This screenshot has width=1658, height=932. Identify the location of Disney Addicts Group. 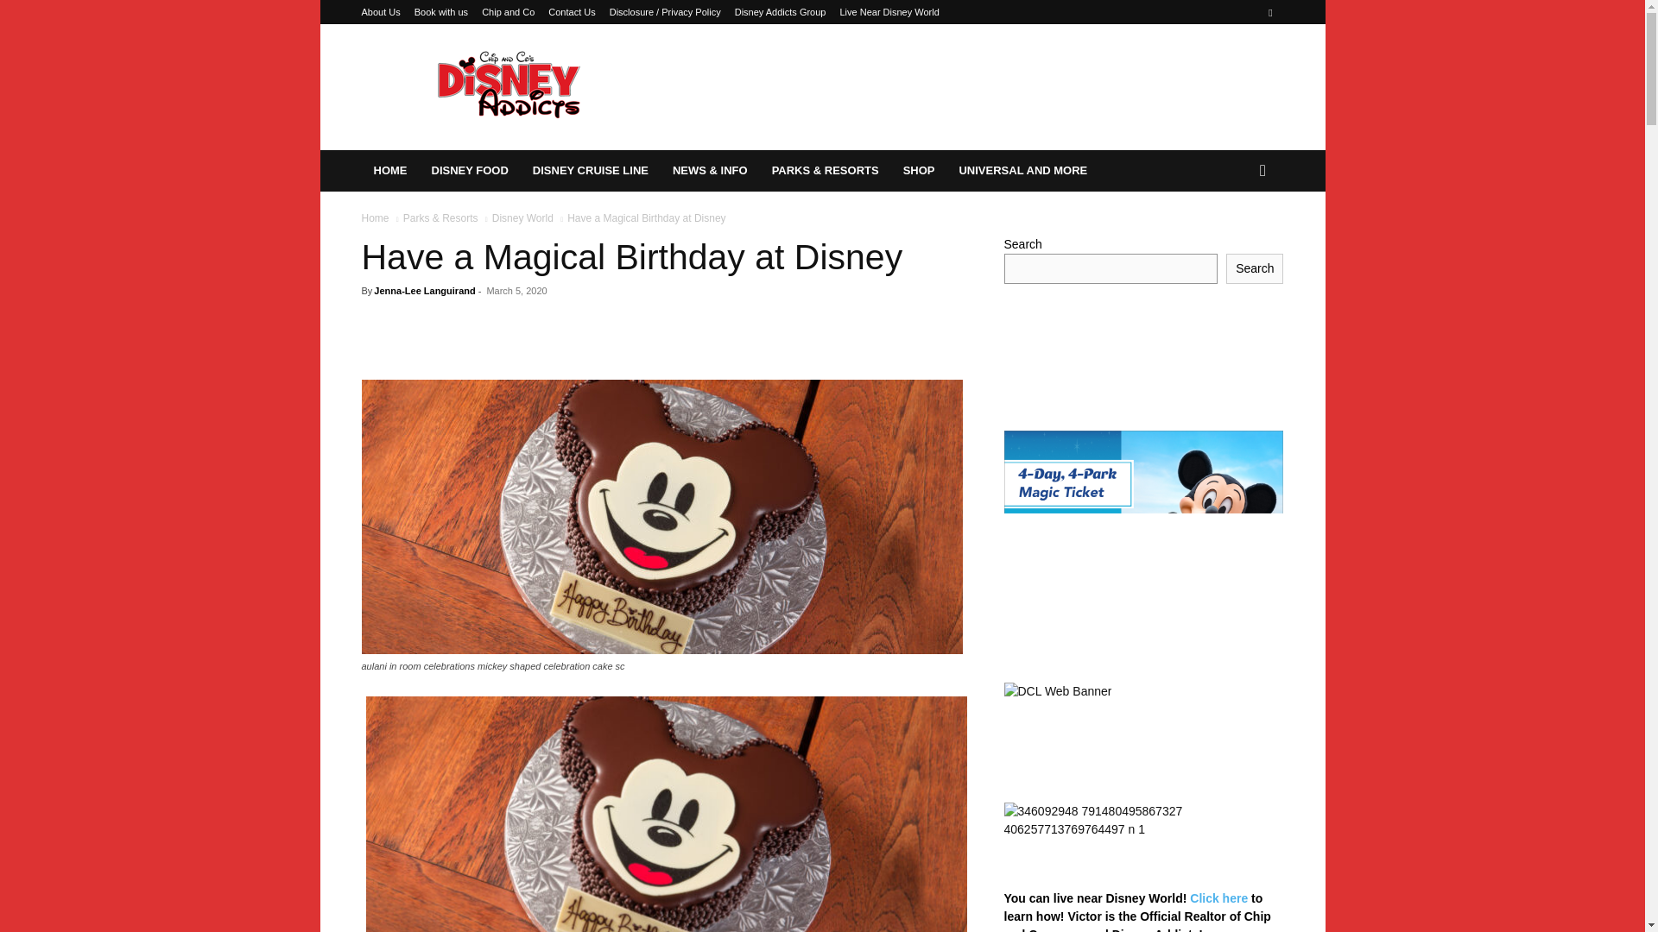
(780, 12).